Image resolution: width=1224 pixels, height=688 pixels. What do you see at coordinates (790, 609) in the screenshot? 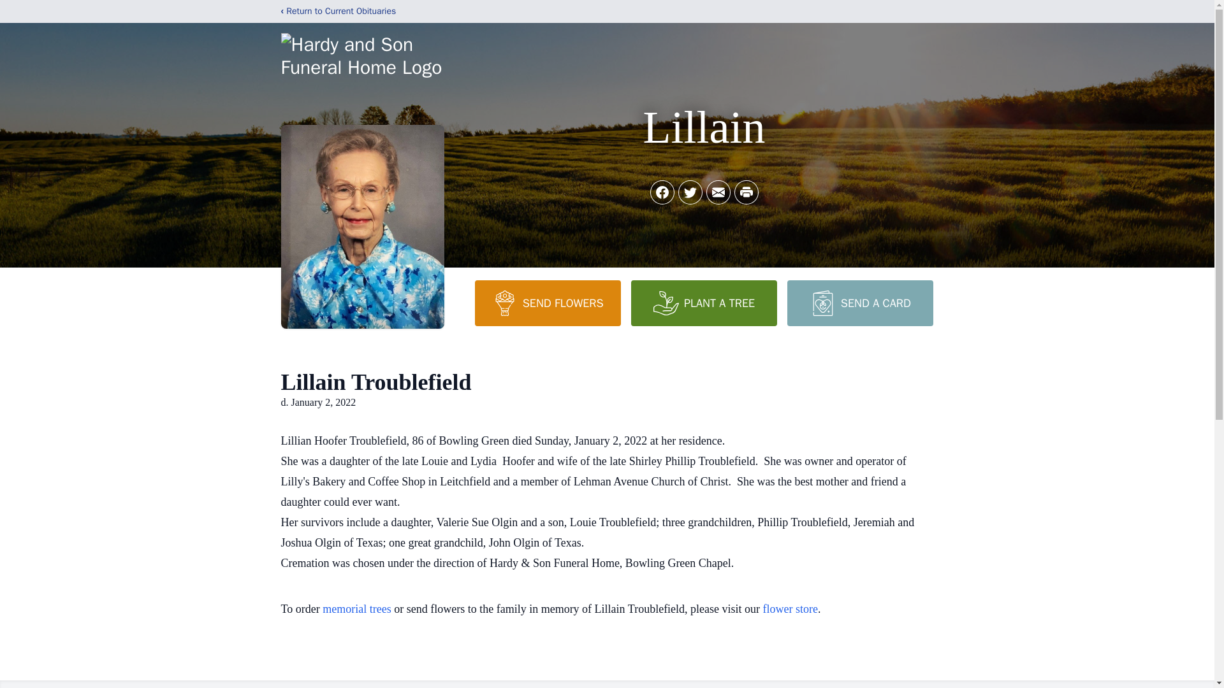
I see `flower store` at bounding box center [790, 609].